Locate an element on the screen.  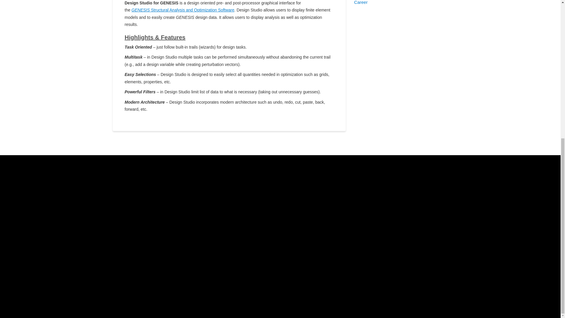
GENESIS Structural Analysis and Optimization Software is located at coordinates (183, 10).